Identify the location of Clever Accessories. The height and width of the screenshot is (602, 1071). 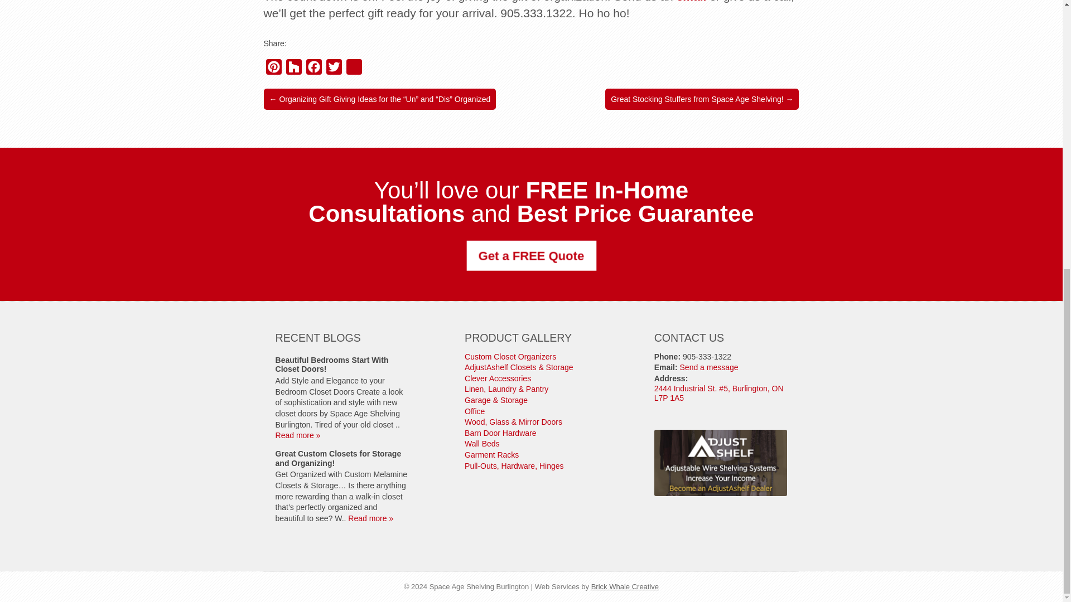
(498, 378).